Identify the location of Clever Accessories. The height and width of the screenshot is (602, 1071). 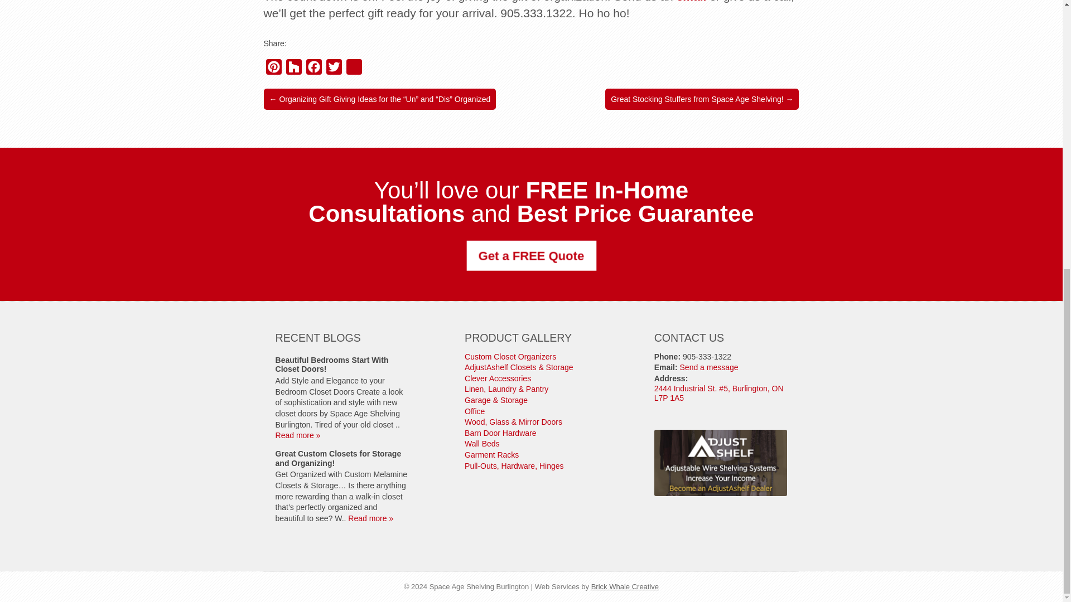
(498, 378).